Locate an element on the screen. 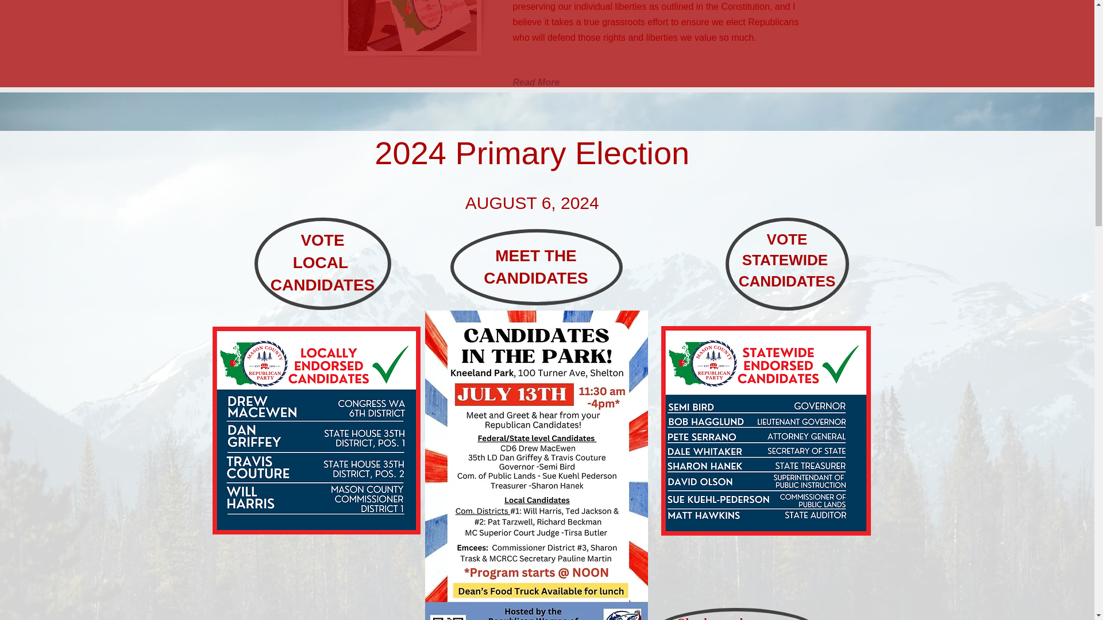 This screenshot has height=620, width=1103. Read More is located at coordinates (544, 83).